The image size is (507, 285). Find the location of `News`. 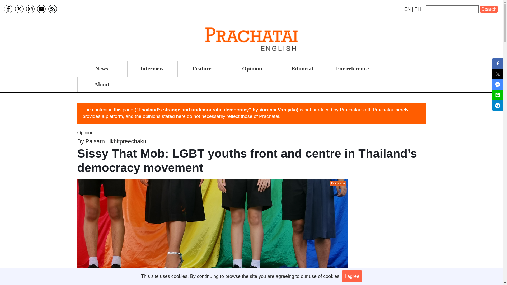

News is located at coordinates (101, 69).